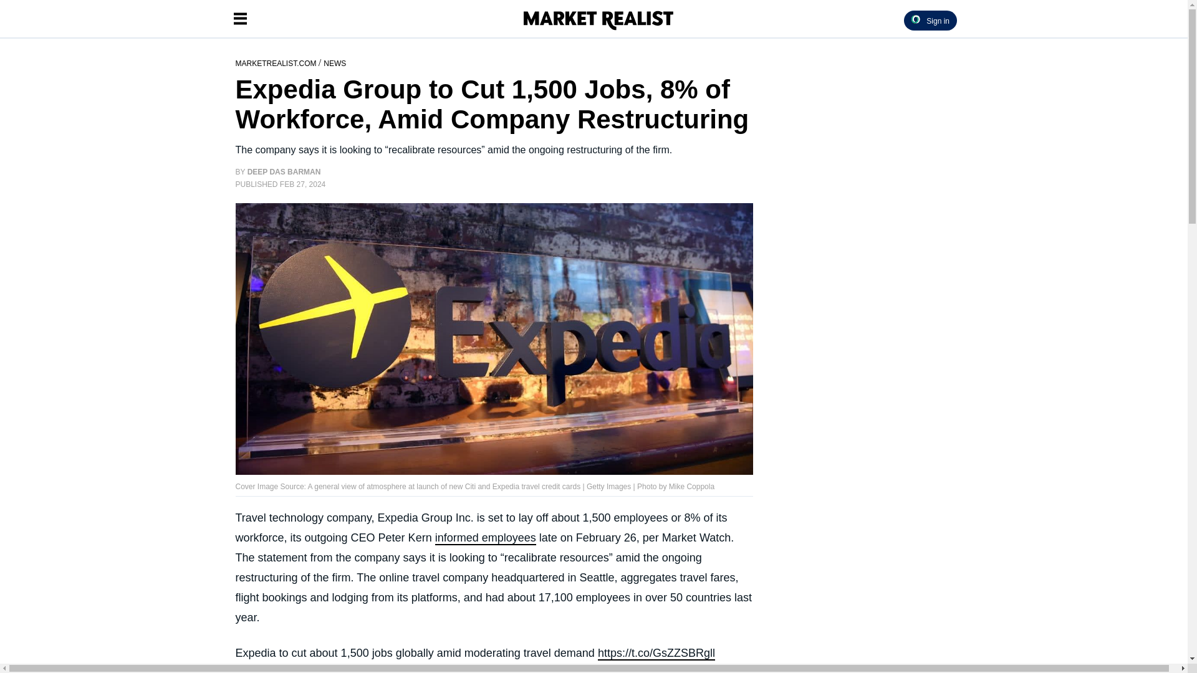 The image size is (1197, 673). Describe the element at coordinates (334, 62) in the screenshot. I see `NEWS` at that location.